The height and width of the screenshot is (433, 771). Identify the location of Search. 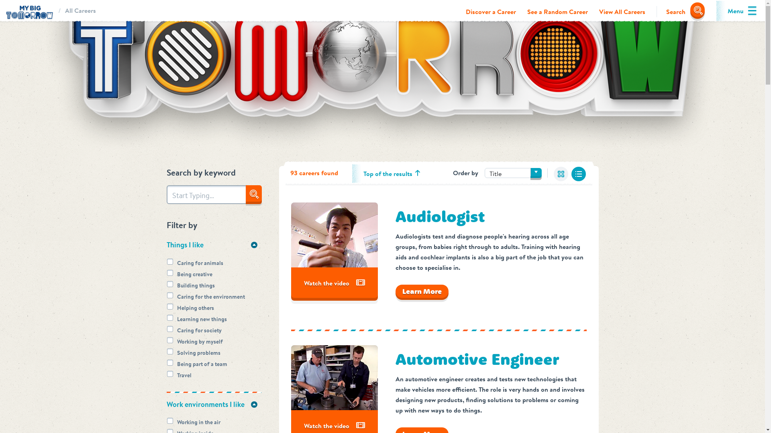
(681, 12).